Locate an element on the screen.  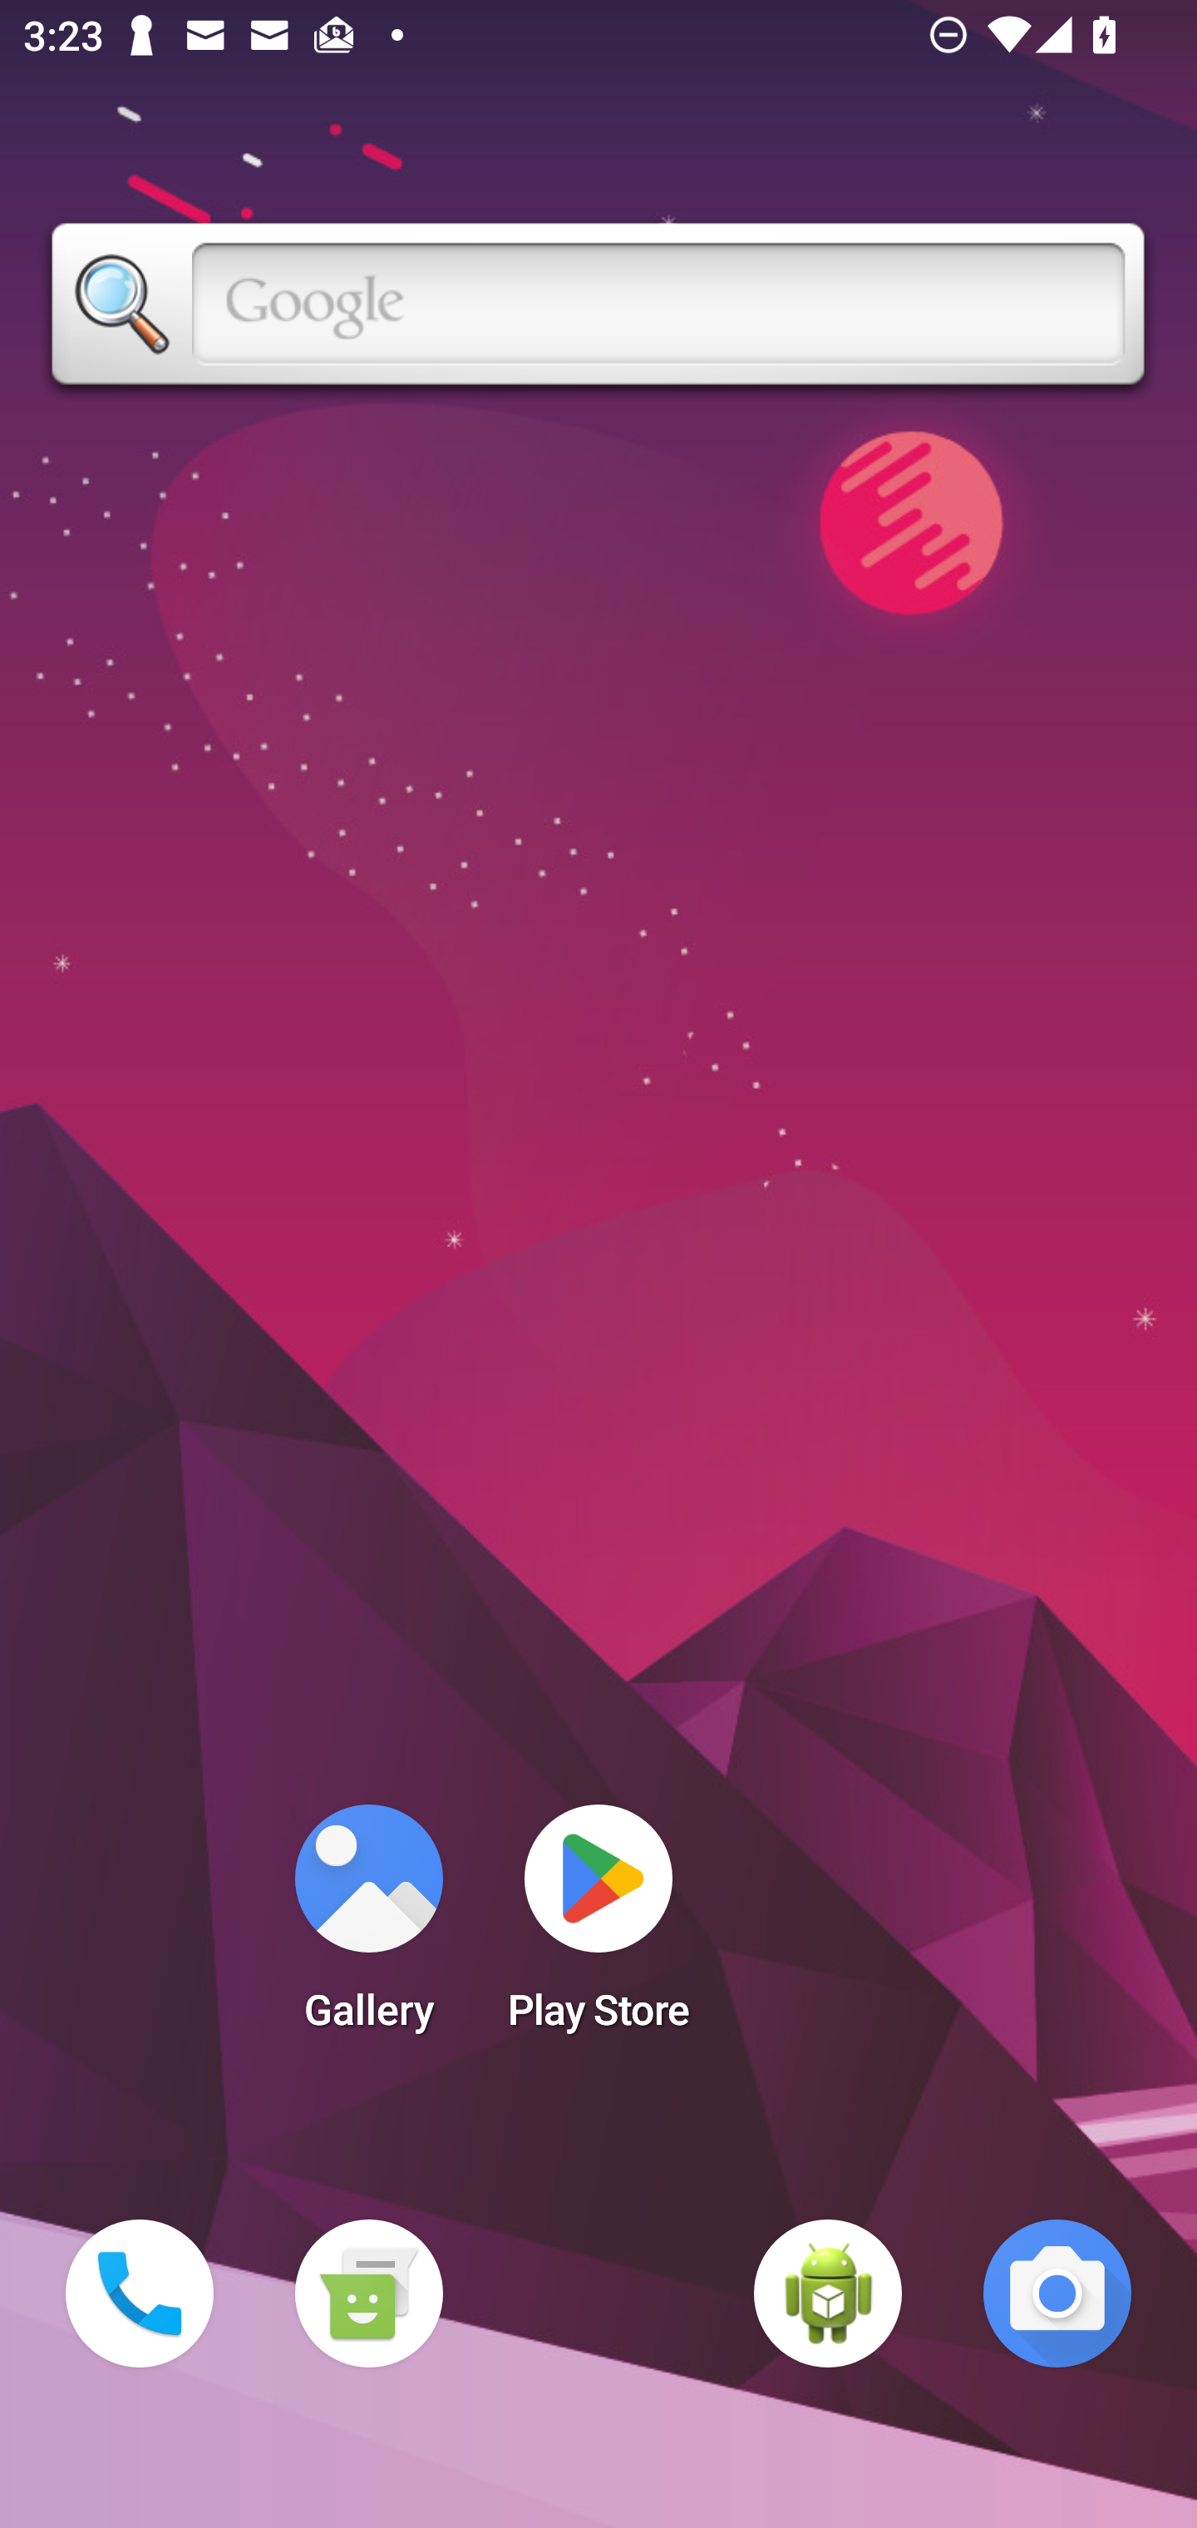
Phone is located at coordinates (140, 2293).